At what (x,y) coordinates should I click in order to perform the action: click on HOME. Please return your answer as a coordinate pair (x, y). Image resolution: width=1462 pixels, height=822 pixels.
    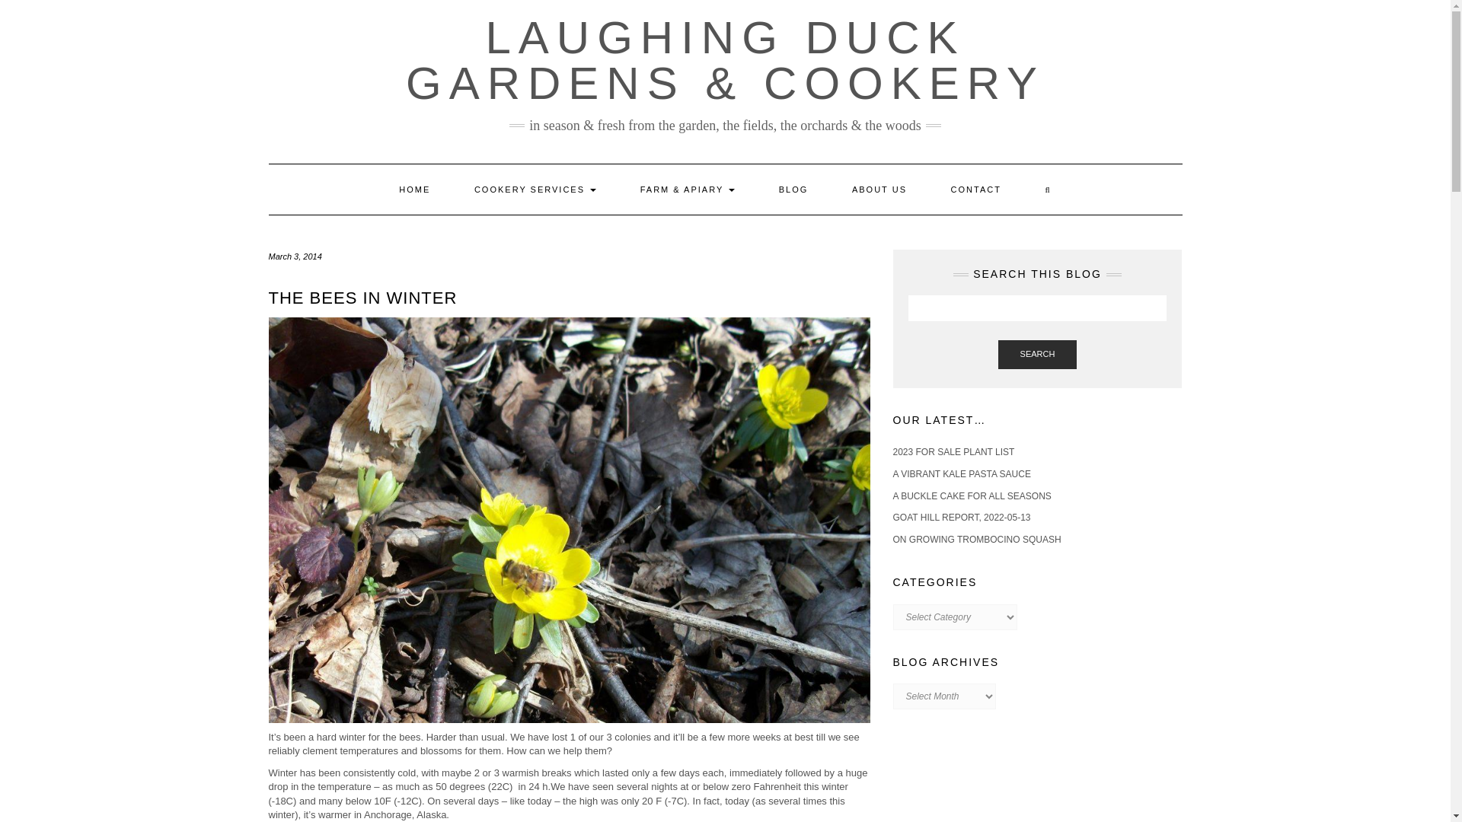
    Looking at the image, I should click on (414, 189).